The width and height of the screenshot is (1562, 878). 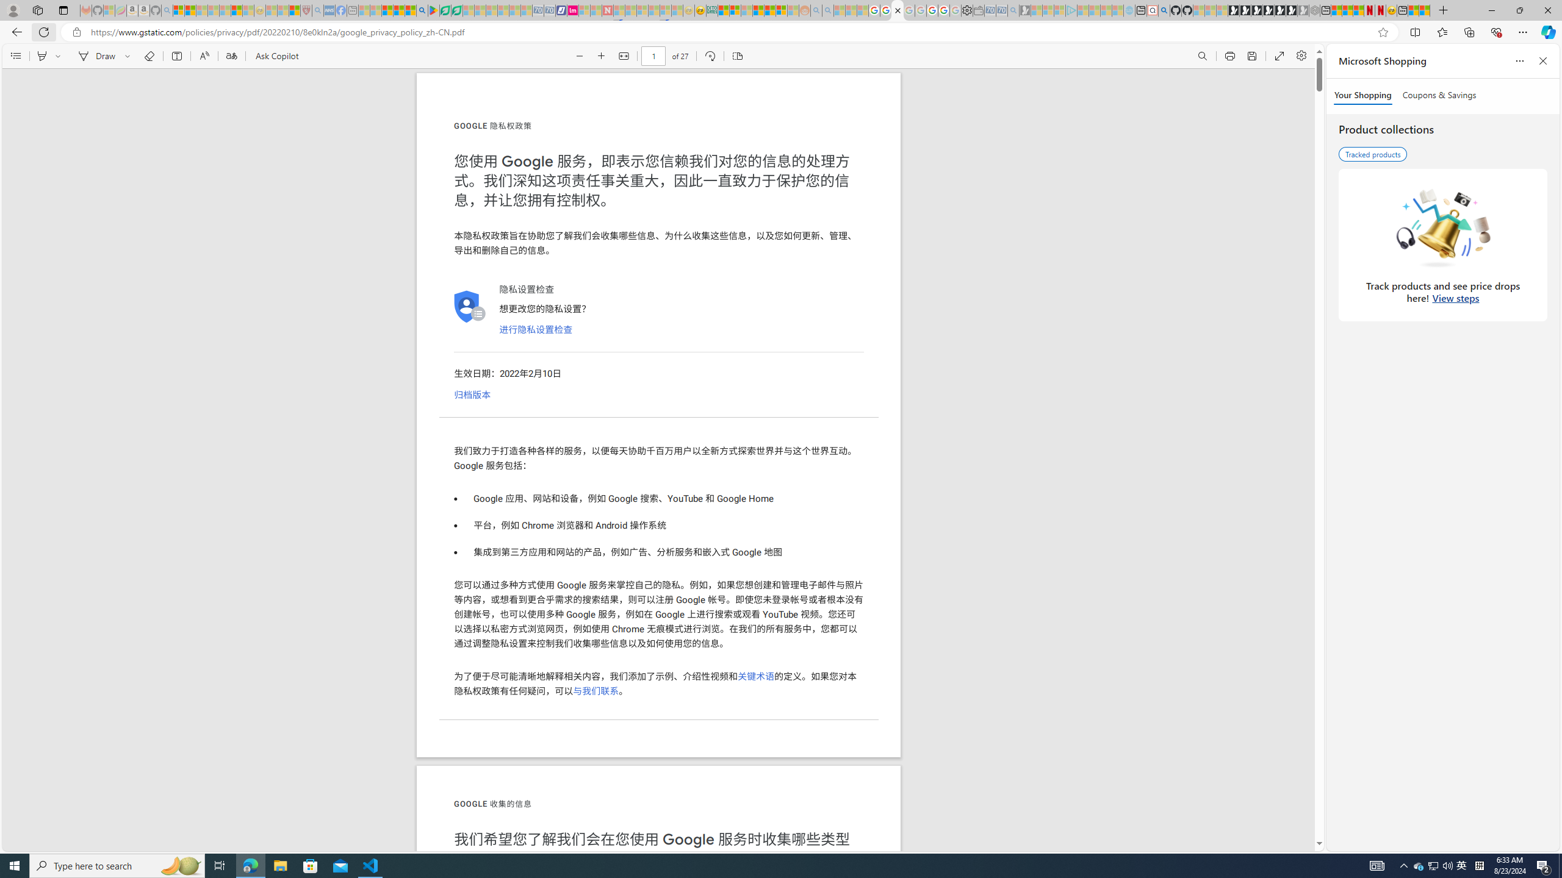 I want to click on Play Cave FRVR in your browser | Games from Microsoft Start, so click(x=1257, y=10).